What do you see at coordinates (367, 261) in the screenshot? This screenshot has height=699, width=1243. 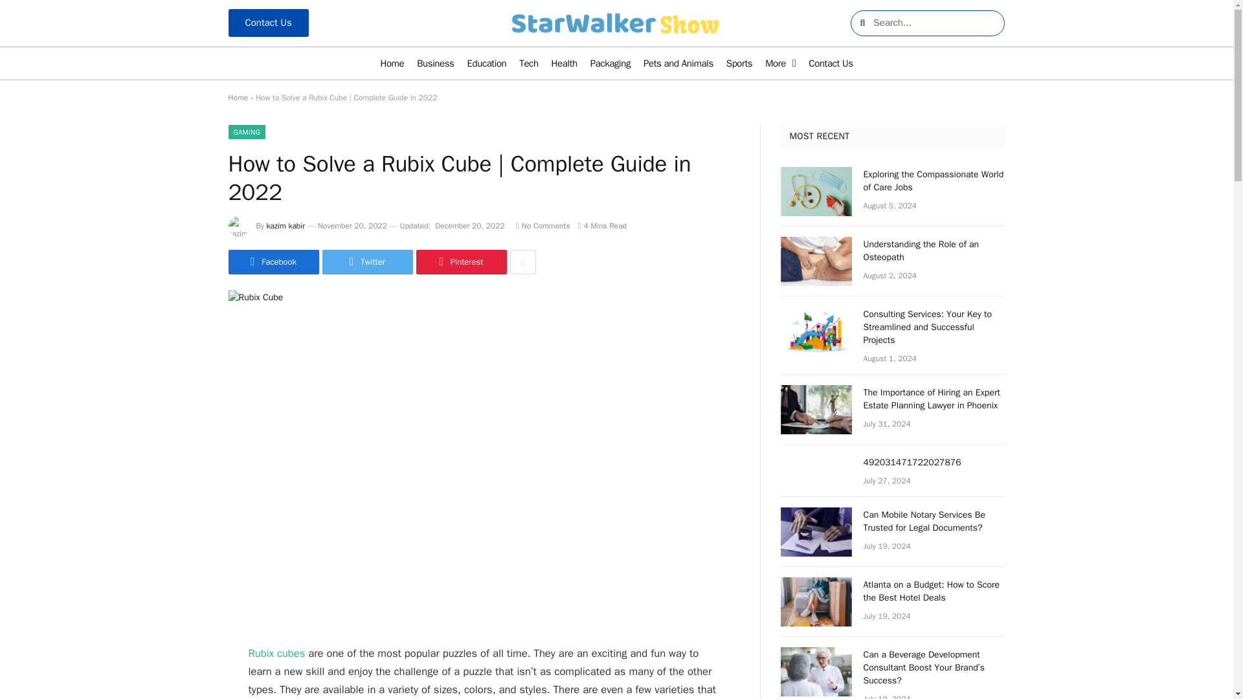 I see `Share on Twitter` at bounding box center [367, 261].